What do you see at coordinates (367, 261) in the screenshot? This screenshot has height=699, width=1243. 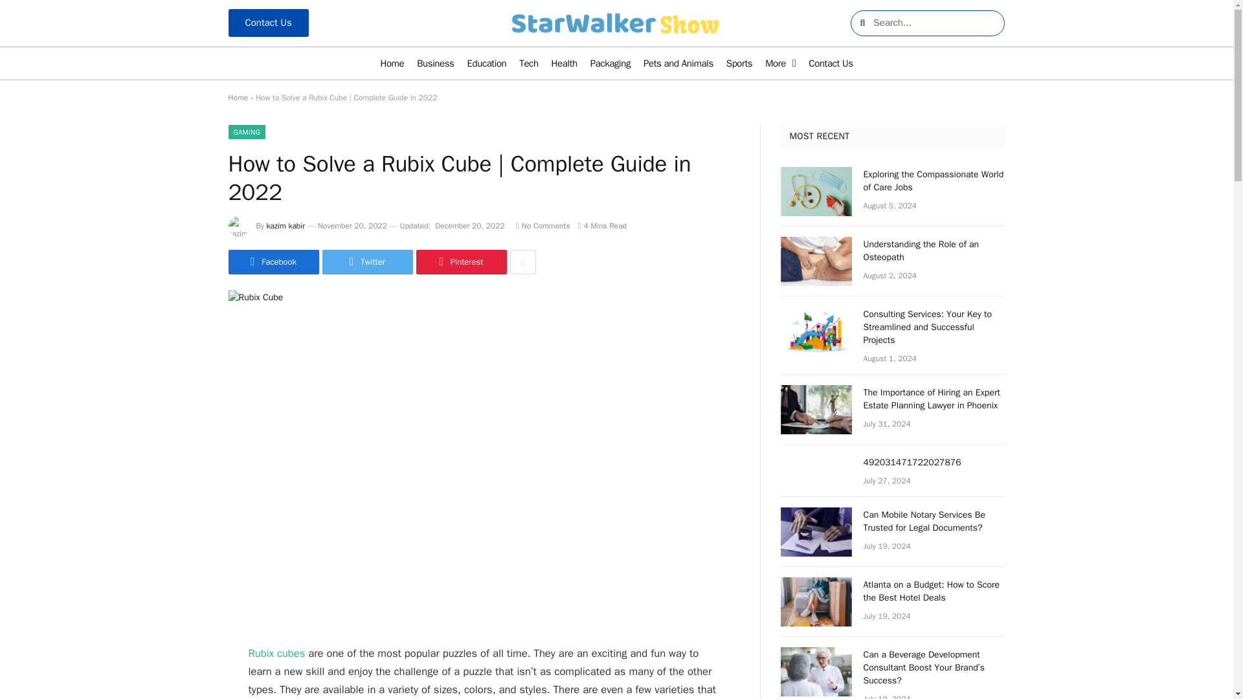 I see `Share on Twitter` at bounding box center [367, 261].